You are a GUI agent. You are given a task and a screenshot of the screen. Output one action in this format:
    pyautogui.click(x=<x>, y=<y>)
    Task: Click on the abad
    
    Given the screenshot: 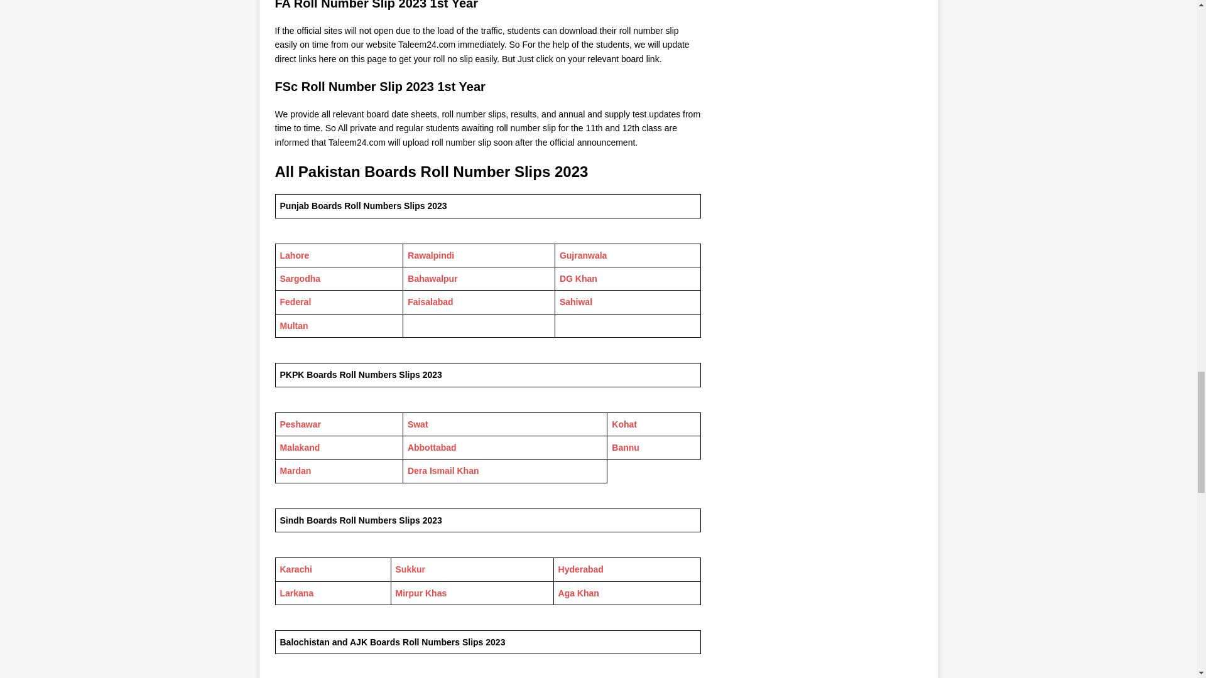 What is the action you would take?
    pyautogui.click(x=446, y=448)
    